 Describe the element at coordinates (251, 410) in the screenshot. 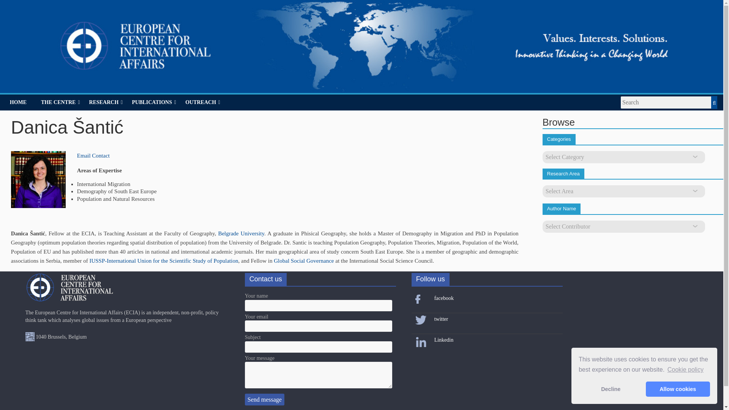

I see `Privacy Policy` at that location.